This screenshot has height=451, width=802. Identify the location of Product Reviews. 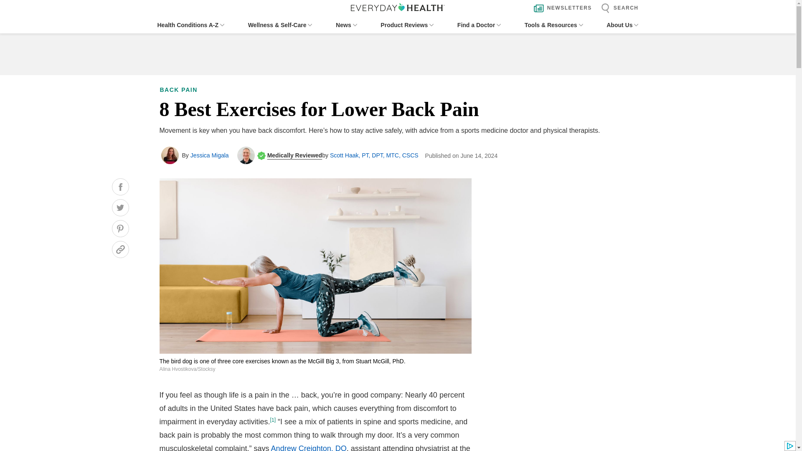
(407, 25).